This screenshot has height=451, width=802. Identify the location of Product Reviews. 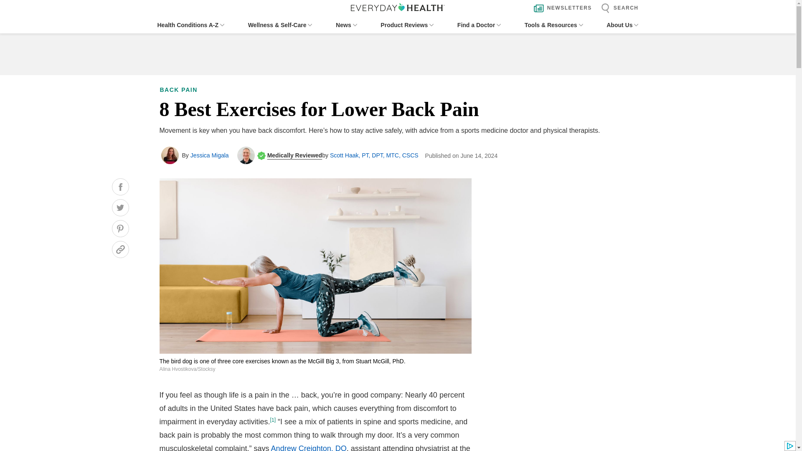
(407, 25).